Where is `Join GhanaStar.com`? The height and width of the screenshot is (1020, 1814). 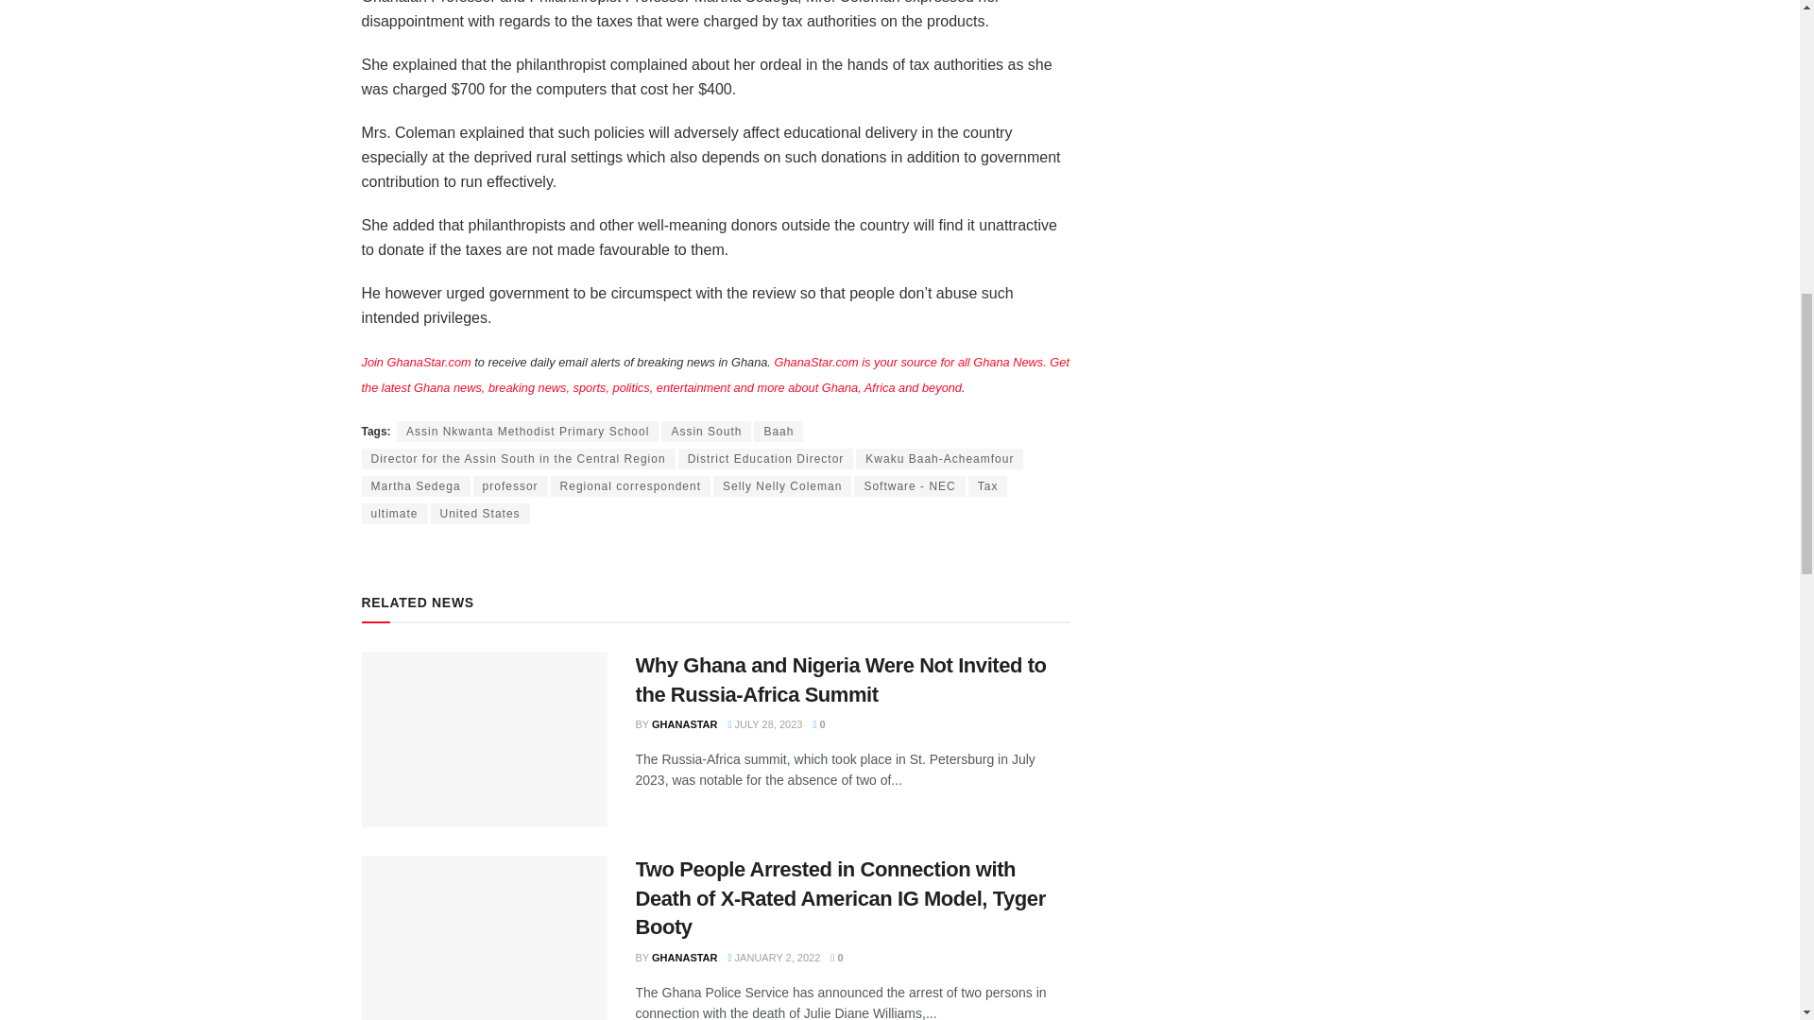 Join GhanaStar.com is located at coordinates (416, 361).